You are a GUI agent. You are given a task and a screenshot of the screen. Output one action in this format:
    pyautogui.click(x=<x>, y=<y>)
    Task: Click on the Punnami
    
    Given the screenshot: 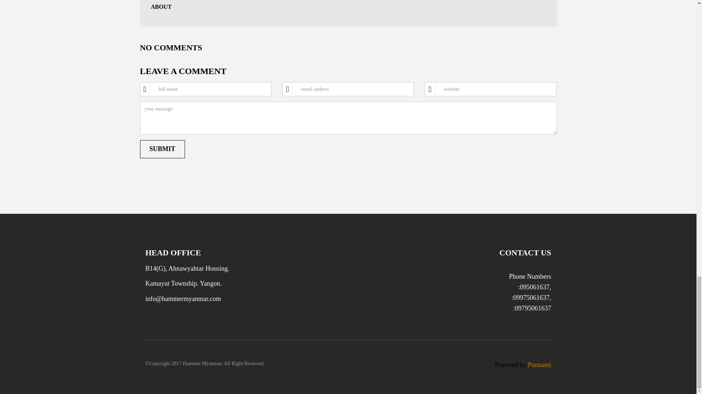 What is the action you would take?
    pyautogui.click(x=539, y=365)
    